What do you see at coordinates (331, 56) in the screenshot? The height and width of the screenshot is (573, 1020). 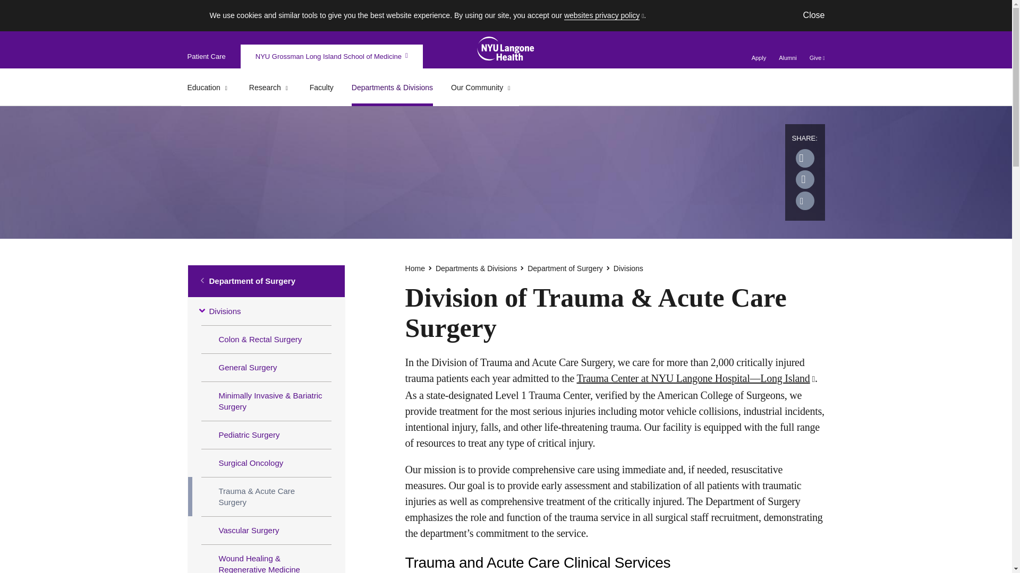 I see `NYU Grossman Long Island School of Medicine` at bounding box center [331, 56].